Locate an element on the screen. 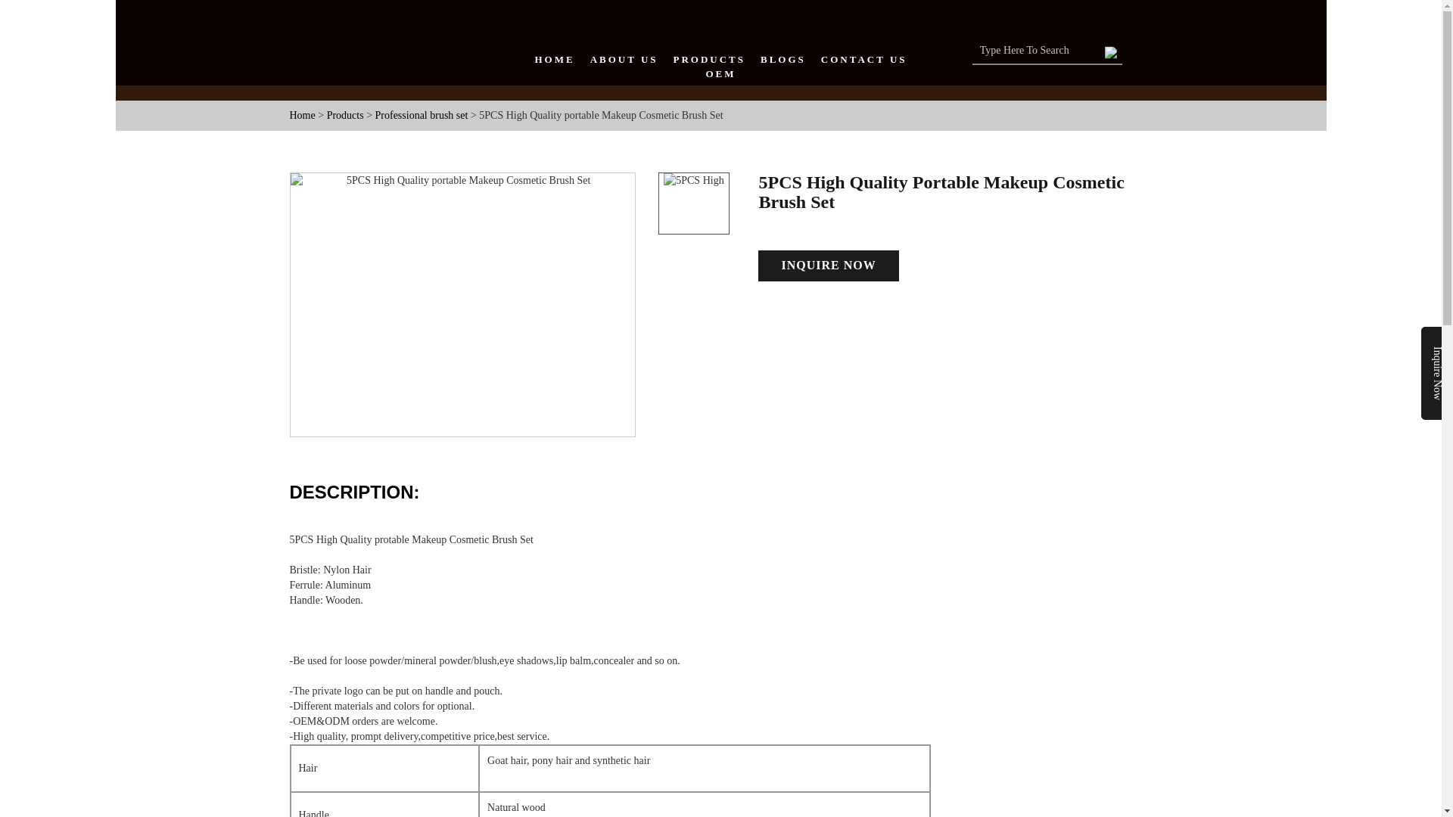 The height and width of the screenshot is (817, 1453). Professional brush set is located at coordinates (422, 115).